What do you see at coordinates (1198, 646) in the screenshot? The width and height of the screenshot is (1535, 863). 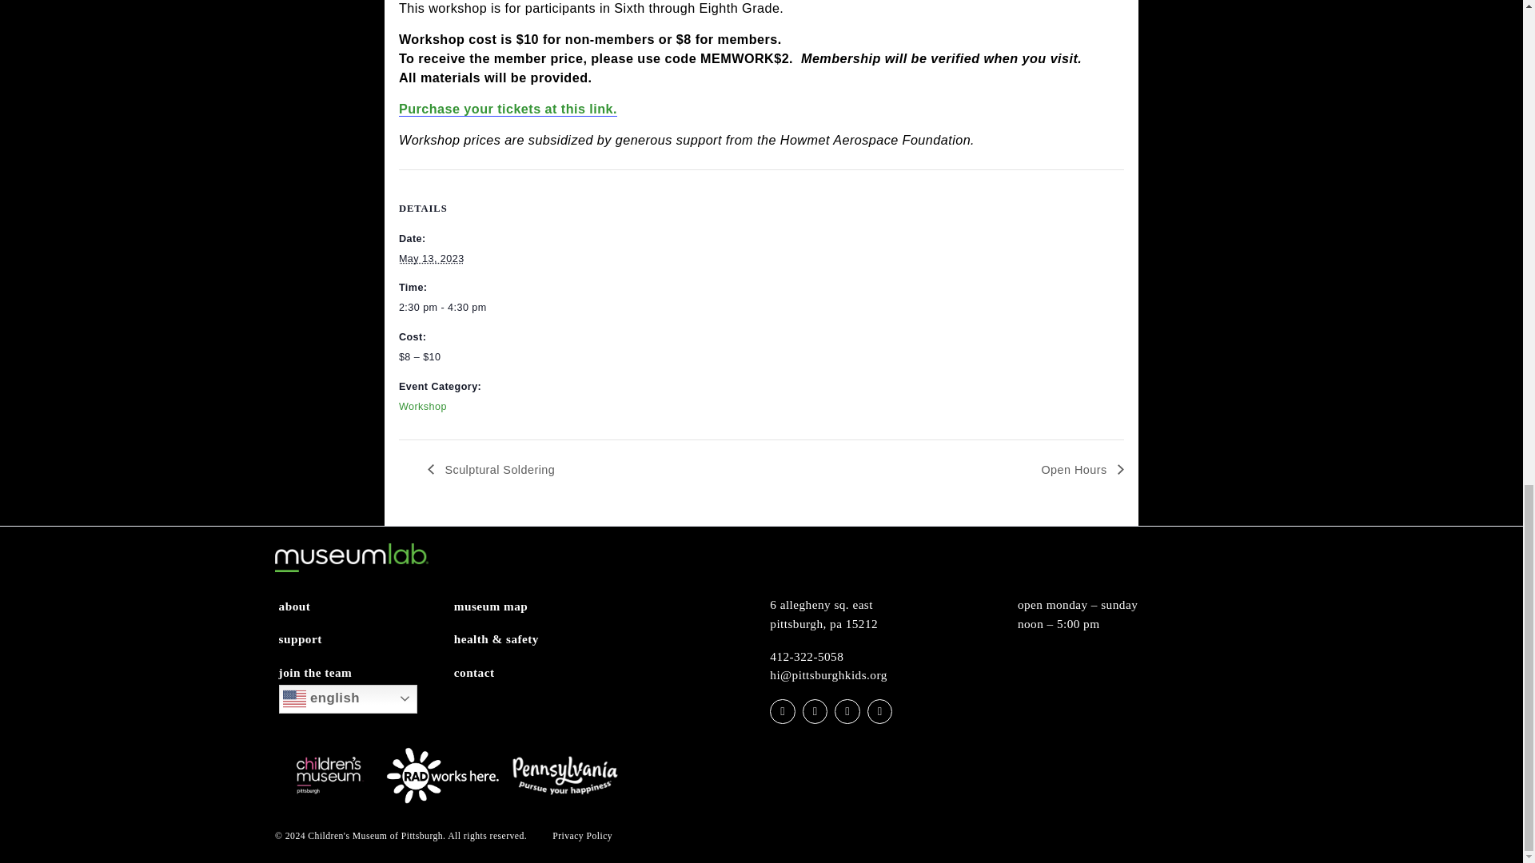 I see `Open Hours` at bounding box center [1198, 646].